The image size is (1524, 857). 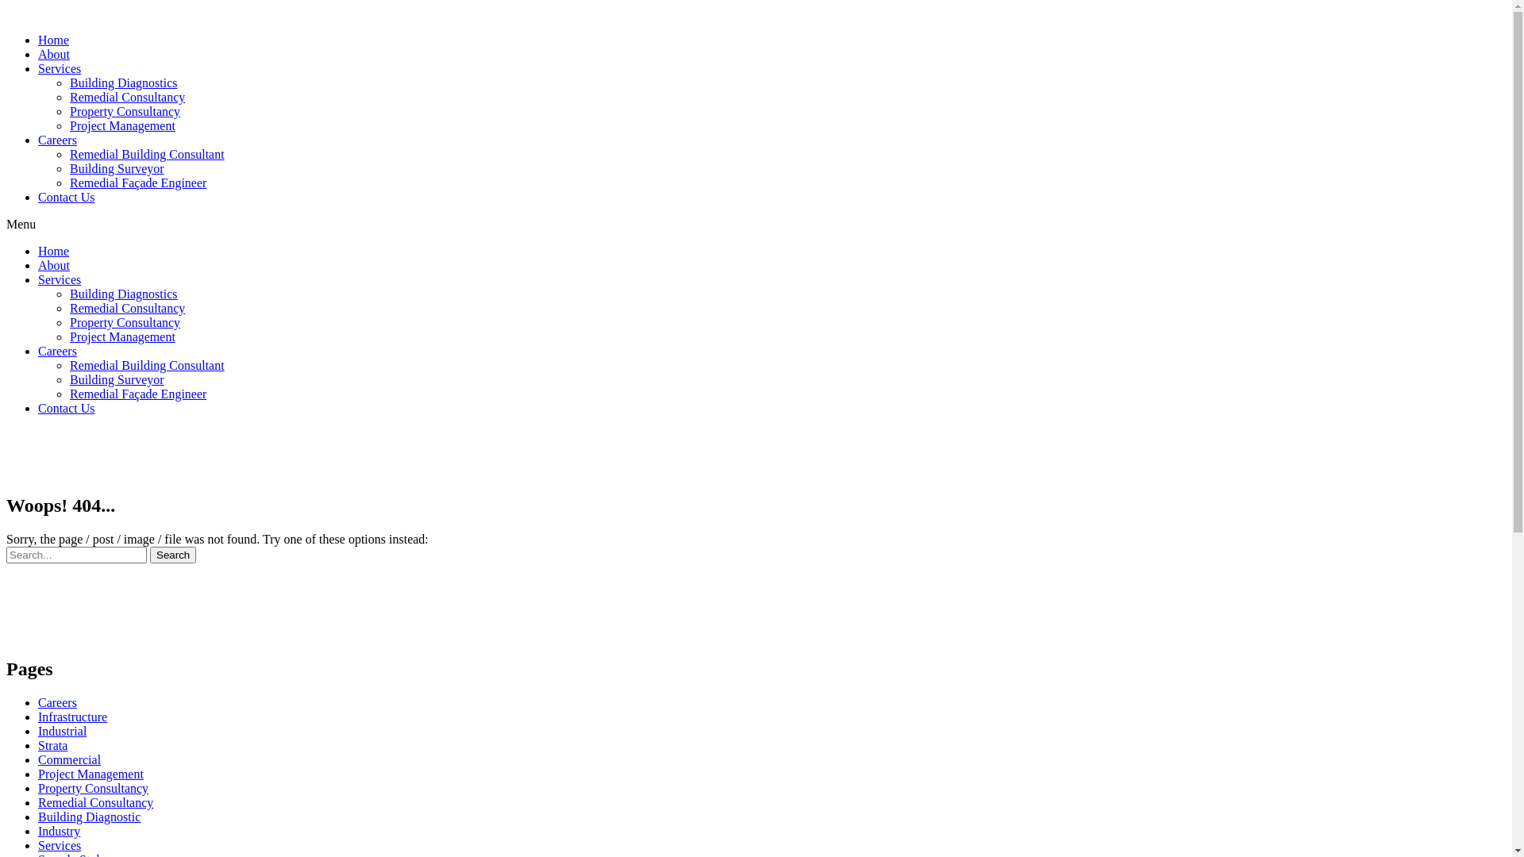 I want to click on Careers, so click(x=57, y=140).